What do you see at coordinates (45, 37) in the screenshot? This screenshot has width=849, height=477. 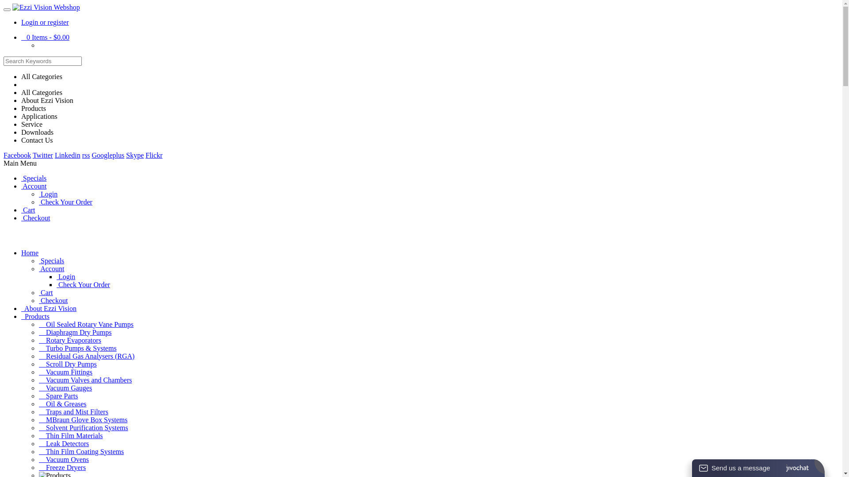 I see `   0 Items - $0.00` at bounding box center [45, 37].